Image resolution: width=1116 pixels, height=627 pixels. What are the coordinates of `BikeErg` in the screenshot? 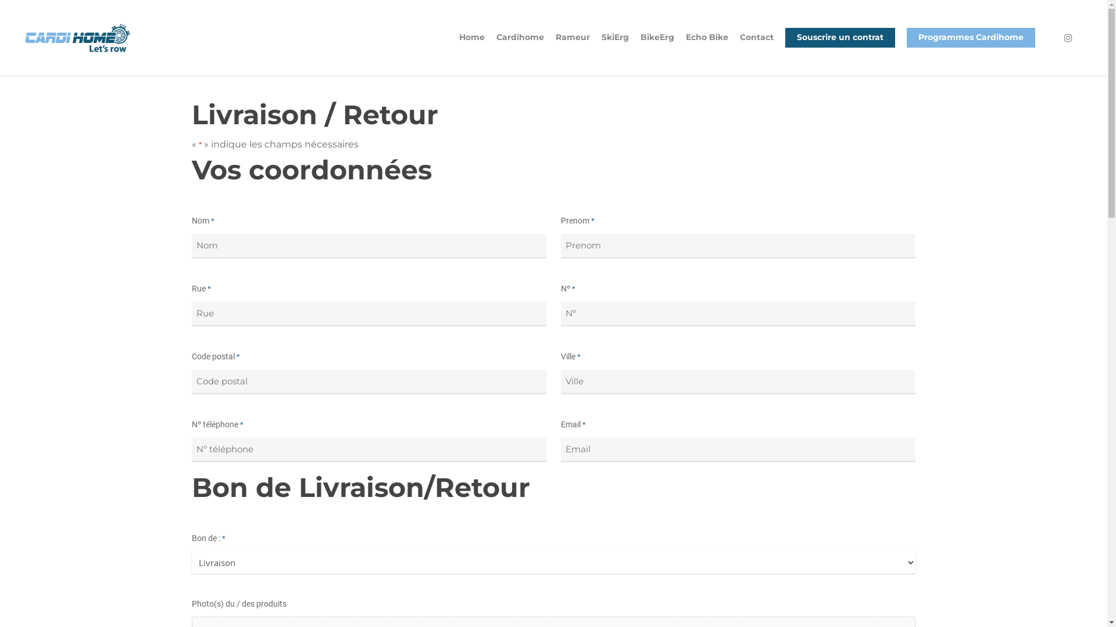 It's located at (657, 46).